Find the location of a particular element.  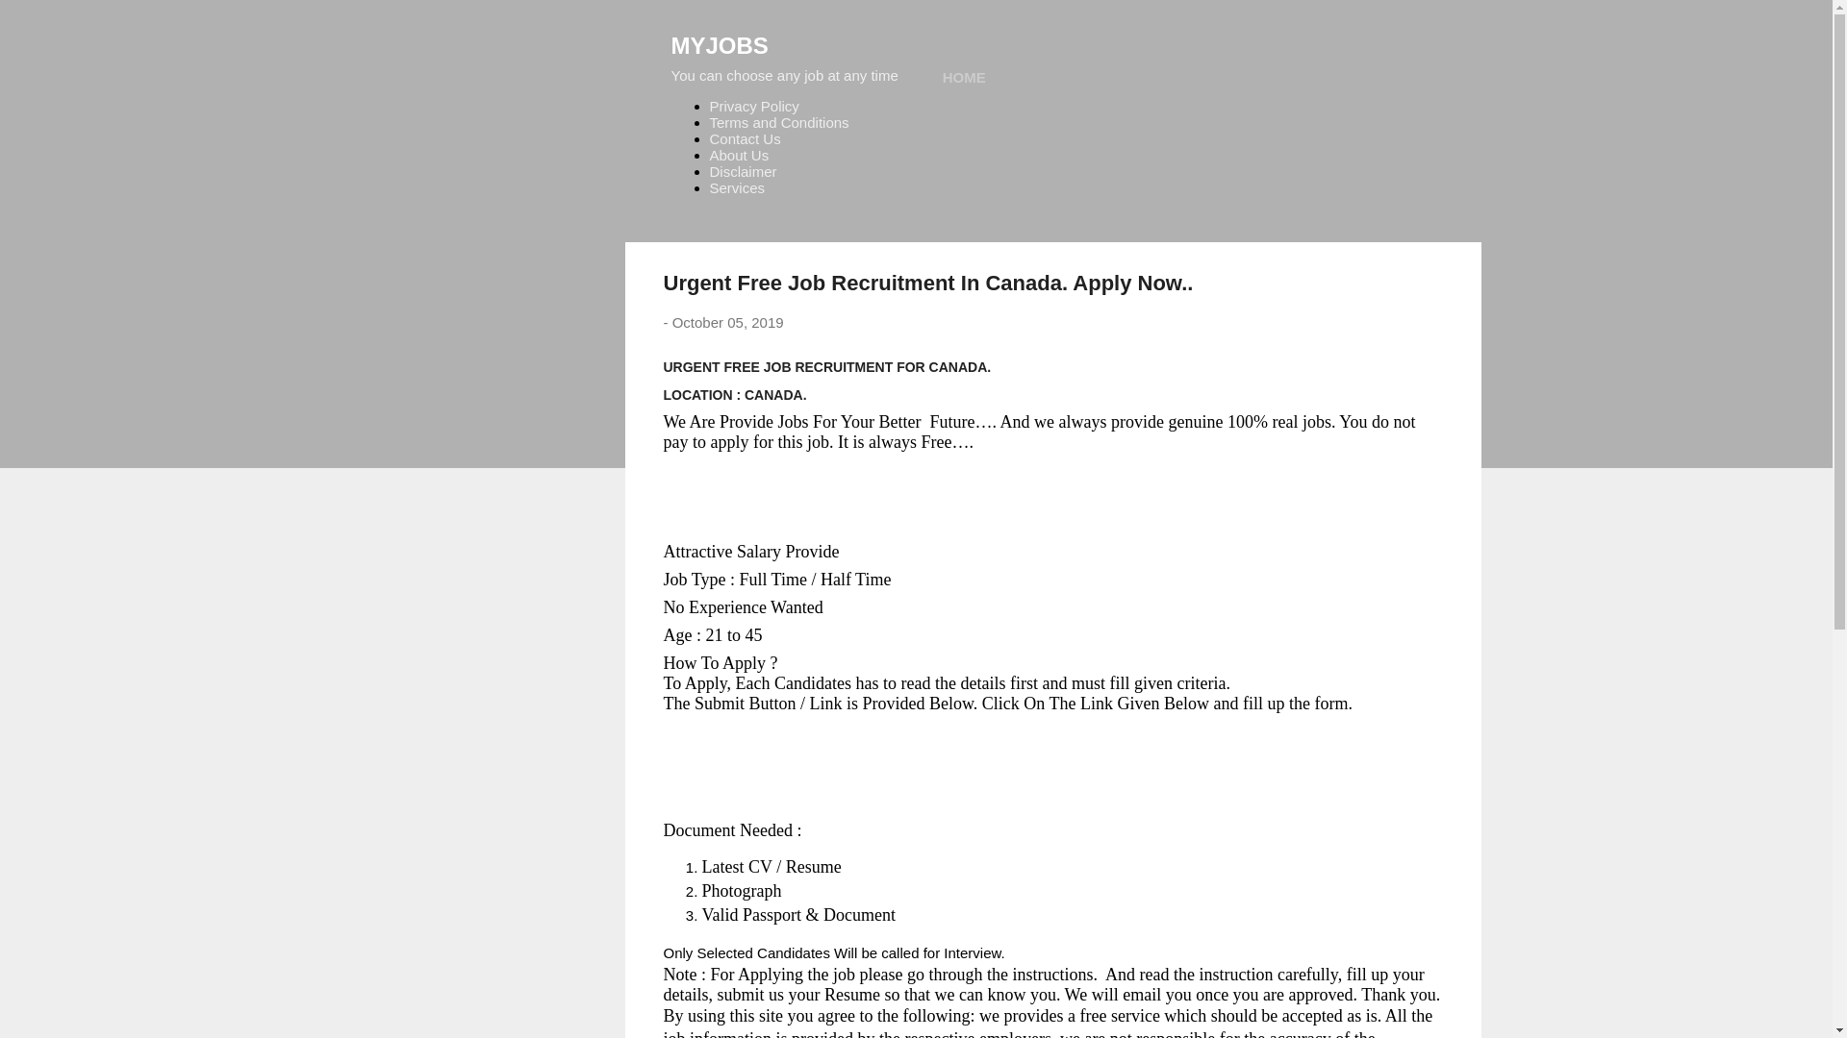

Terms and Conditions is located at coordinates (779, 122).